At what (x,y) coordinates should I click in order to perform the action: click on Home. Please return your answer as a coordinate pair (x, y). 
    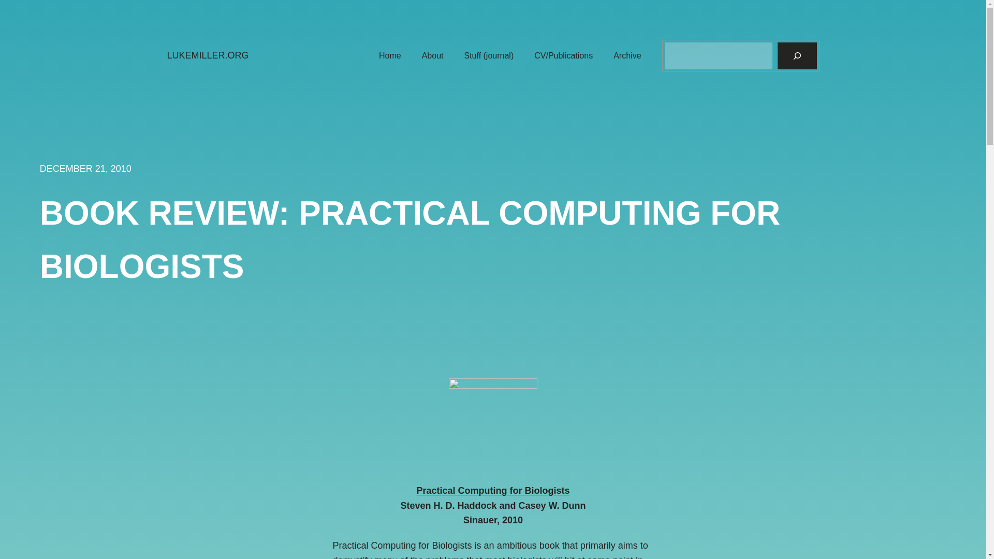
    Looking at the image, I should click on (390, 56).